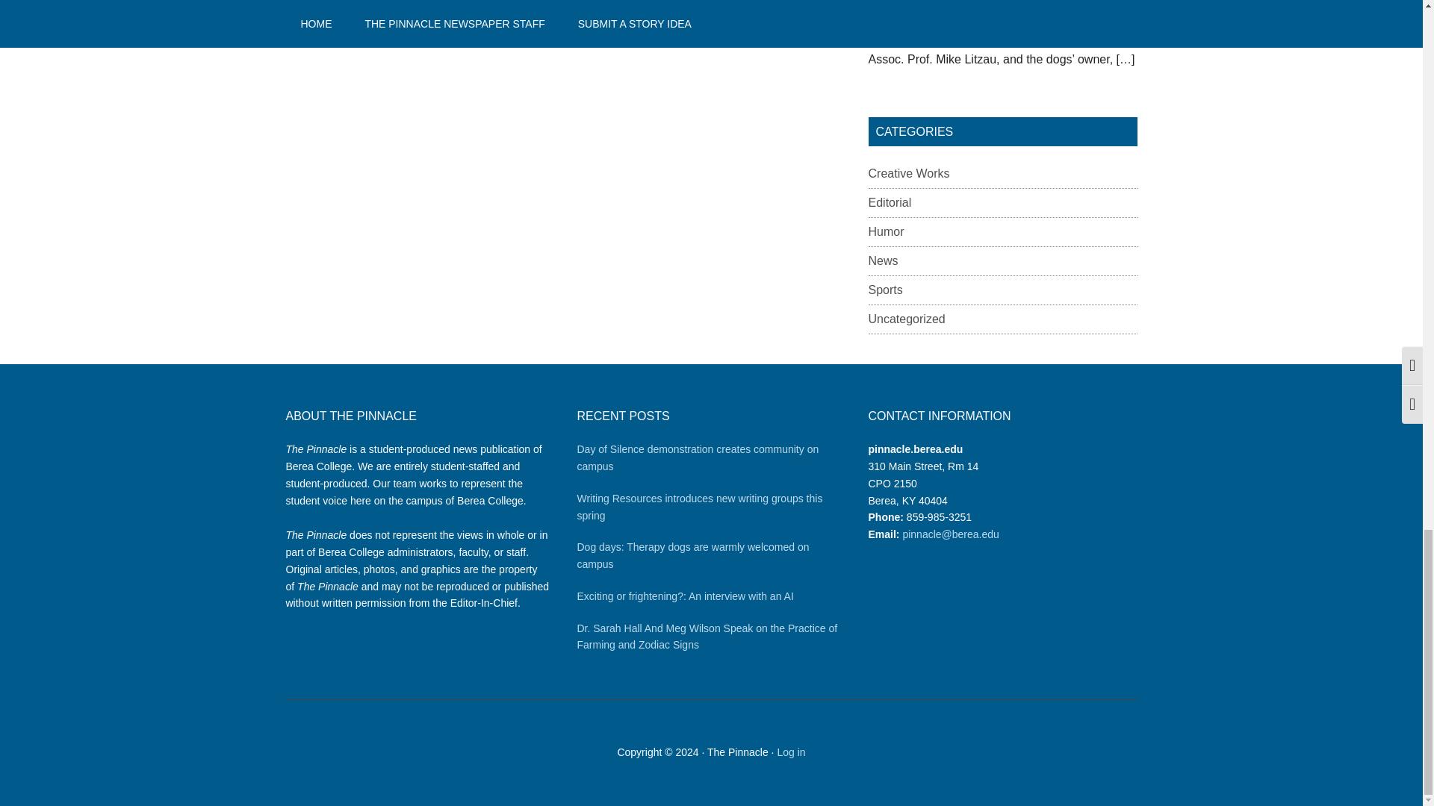 This screenshot has height=806, width=1434. I want to click on Humor, so click(885, 231).